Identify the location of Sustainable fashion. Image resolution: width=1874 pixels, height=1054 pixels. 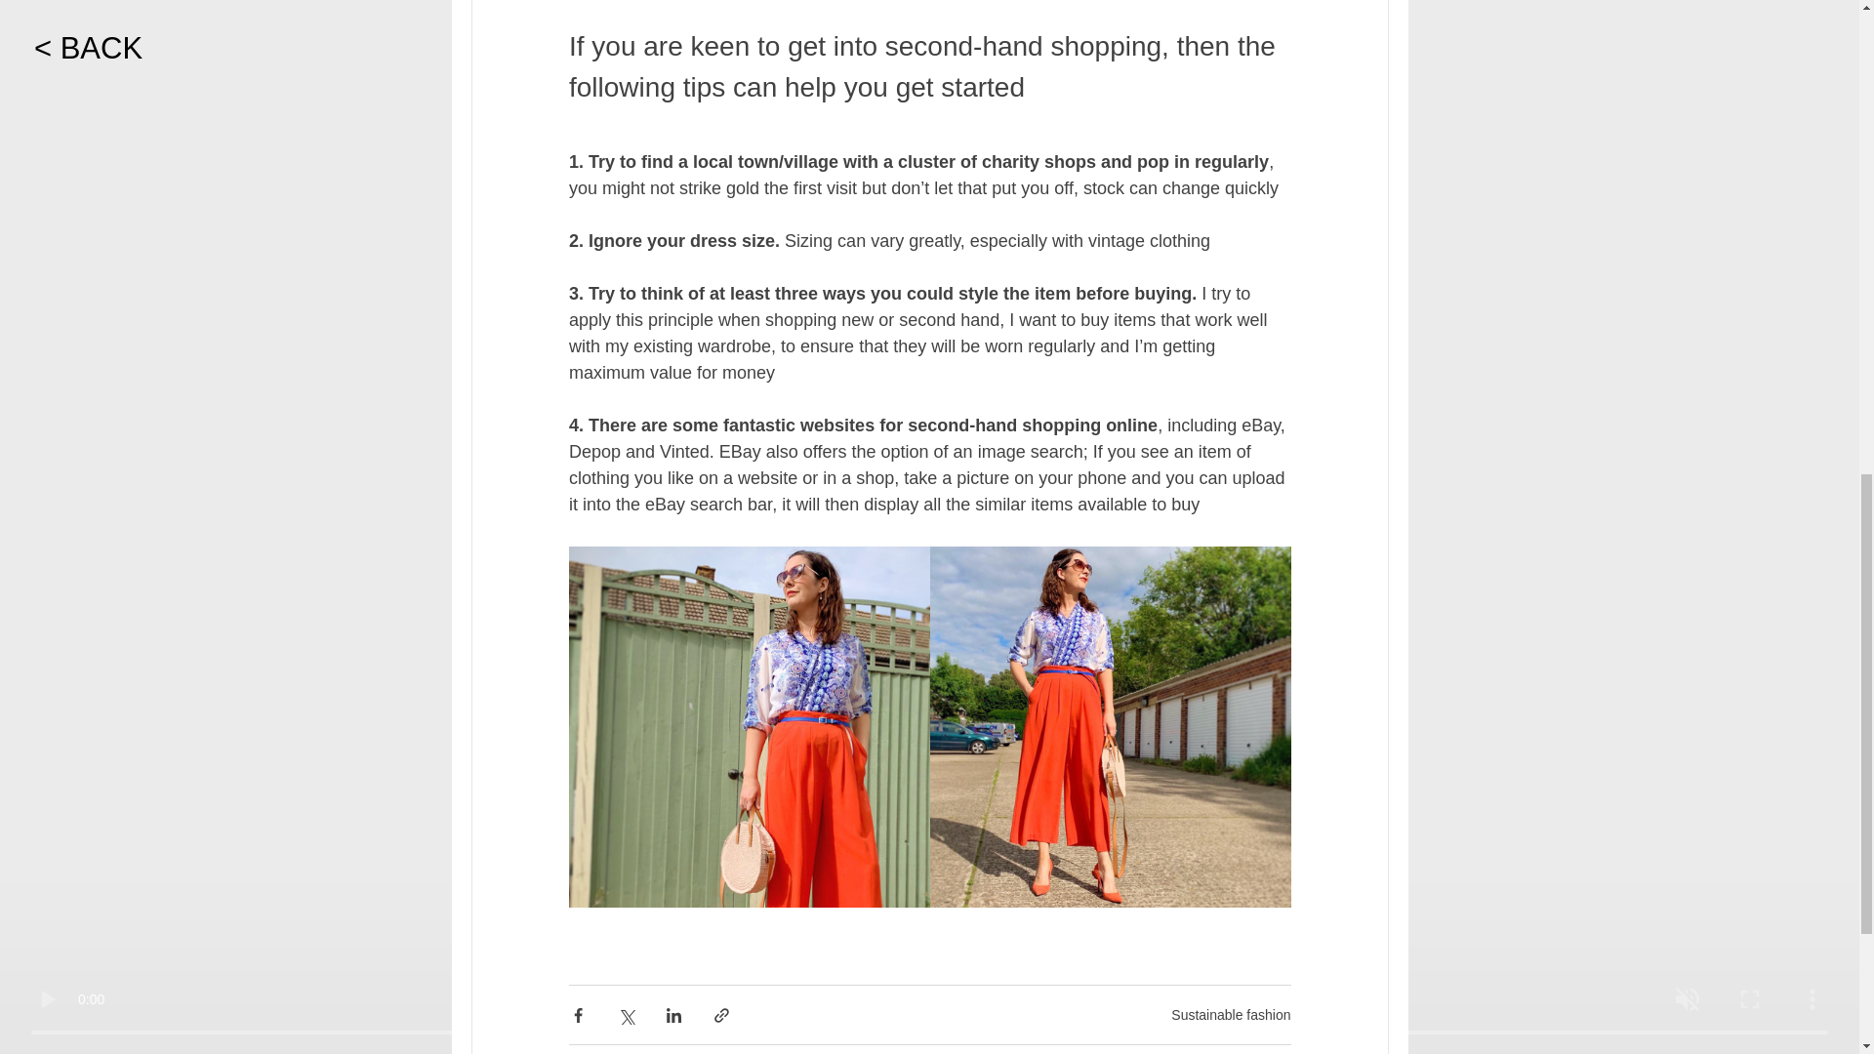
(1231, 1015).